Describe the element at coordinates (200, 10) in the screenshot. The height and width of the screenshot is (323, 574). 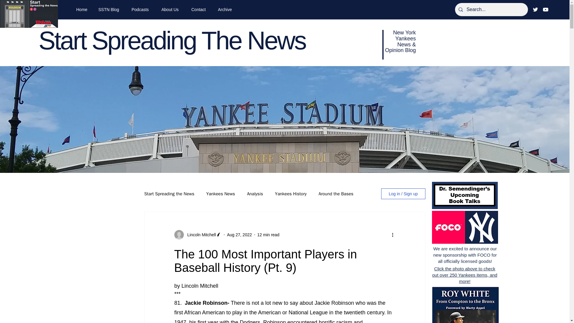
I see `Contact` at that location.